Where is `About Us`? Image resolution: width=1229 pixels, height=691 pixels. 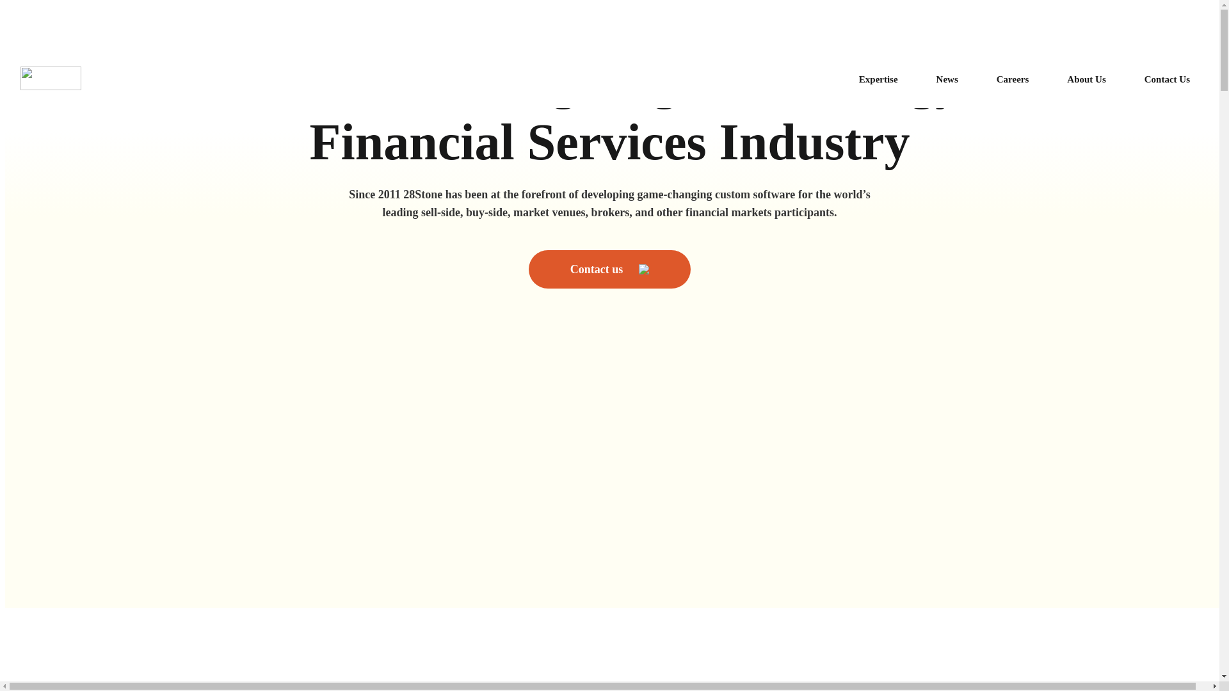 About Us is located at coordinates (1086, 79).